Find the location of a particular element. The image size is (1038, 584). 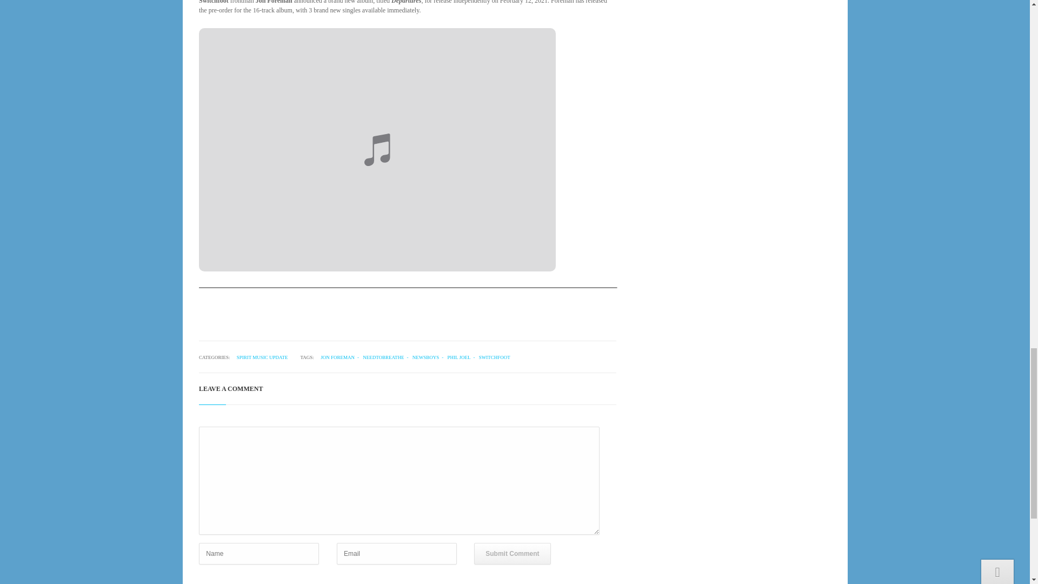

PHIL JOEL is located at coordinates (462, 357).